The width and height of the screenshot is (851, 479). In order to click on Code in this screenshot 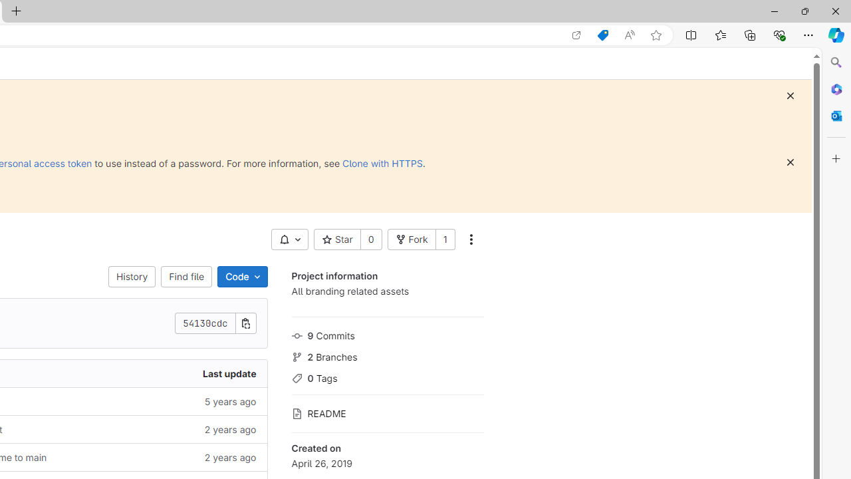, I will do `click(242, 277)`.